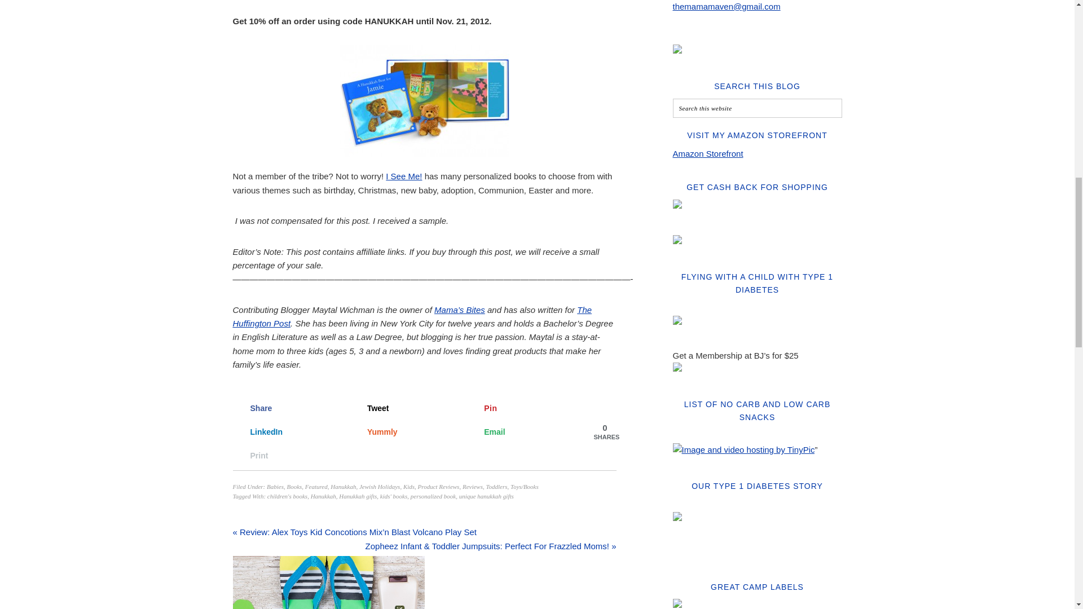 The width and height of the screenshot is (1083, 609). Describe the element at coordinates (424, 100) in the screenshot. I see `hanukkah open book` at that location.